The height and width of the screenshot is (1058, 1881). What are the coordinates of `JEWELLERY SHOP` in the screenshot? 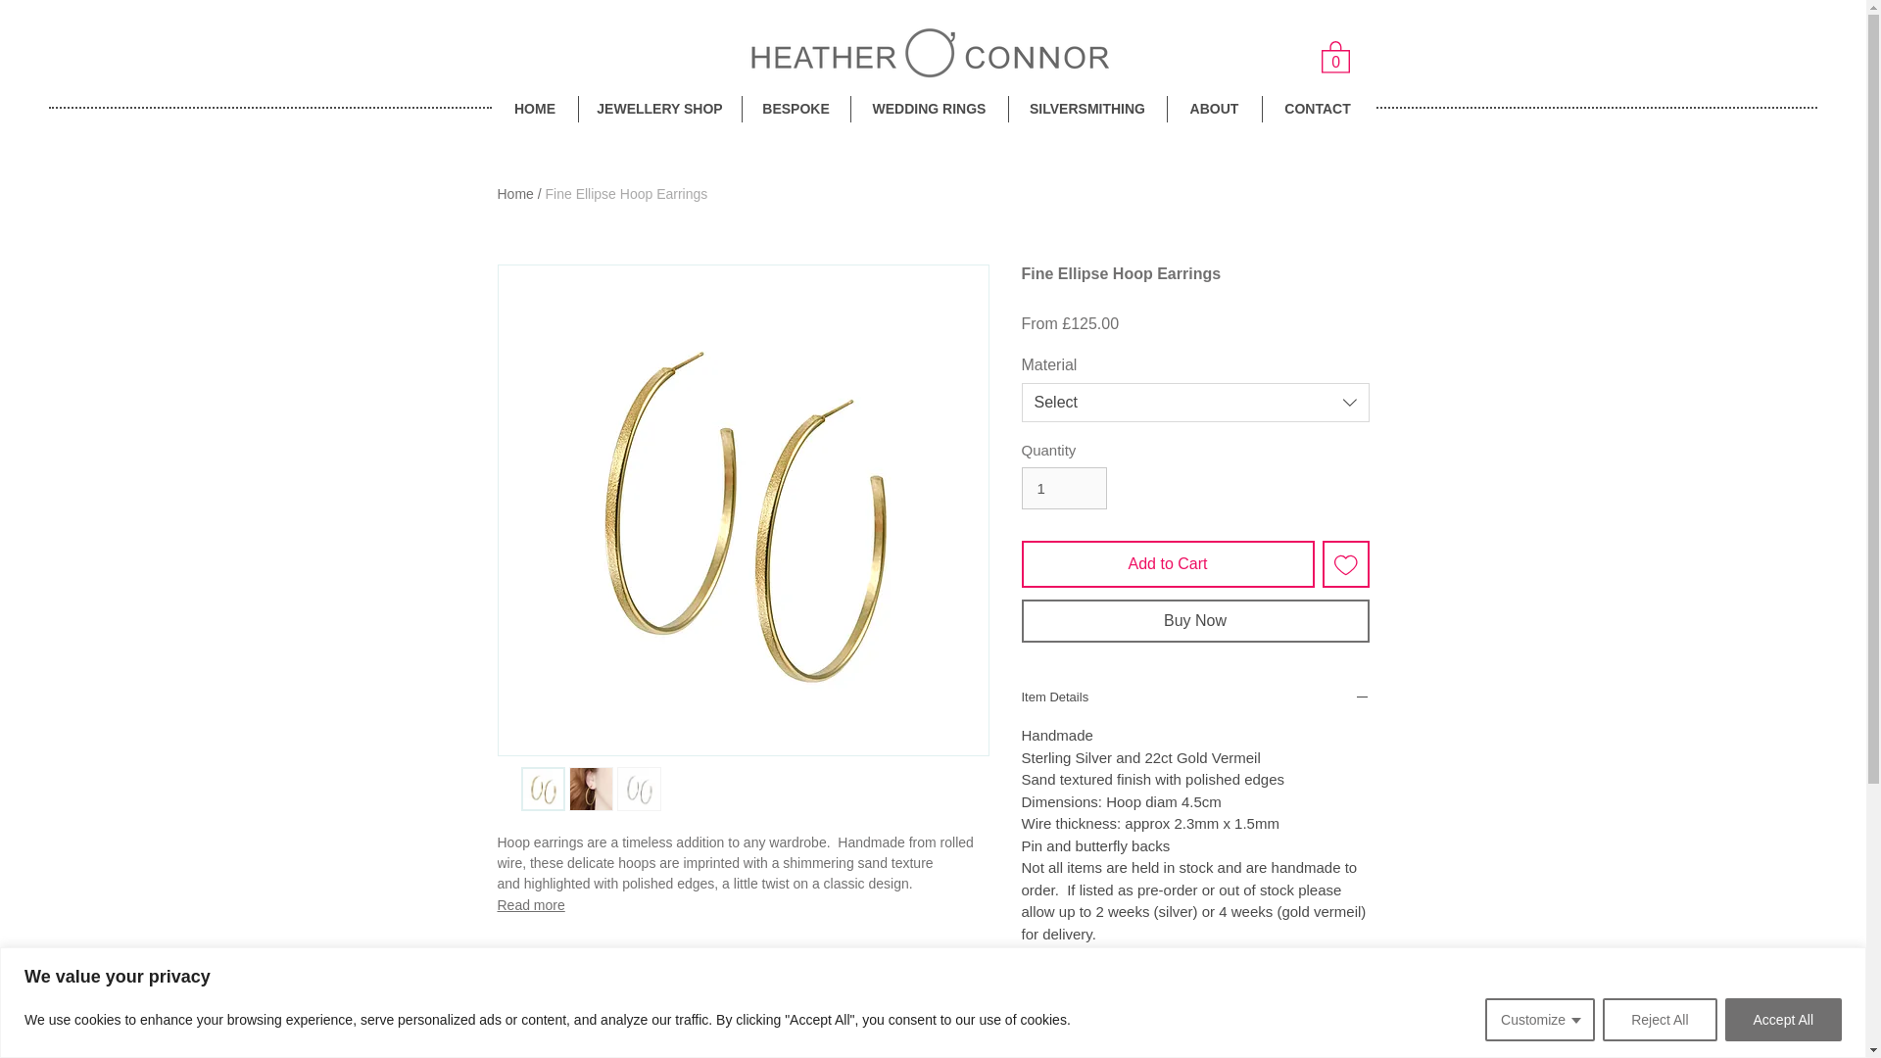 It's located at (658, 110).